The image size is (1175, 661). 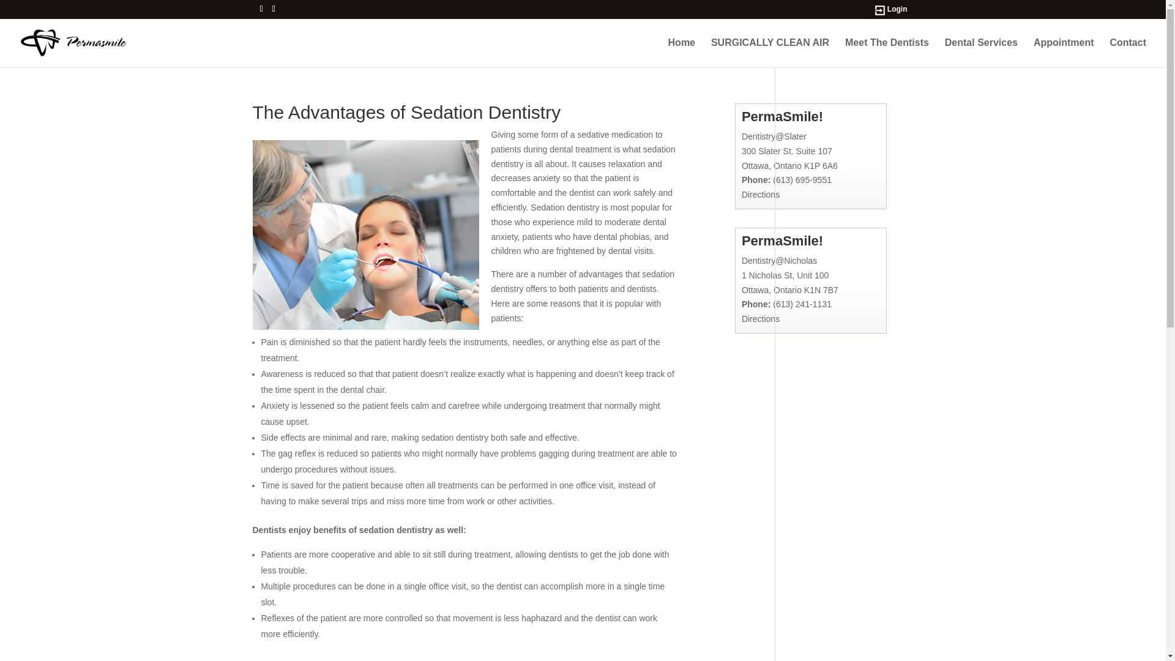 What do you see at coordinates (1127, 53) in the screenshot?
I see `Contact` at bounding box center [1127, 53].